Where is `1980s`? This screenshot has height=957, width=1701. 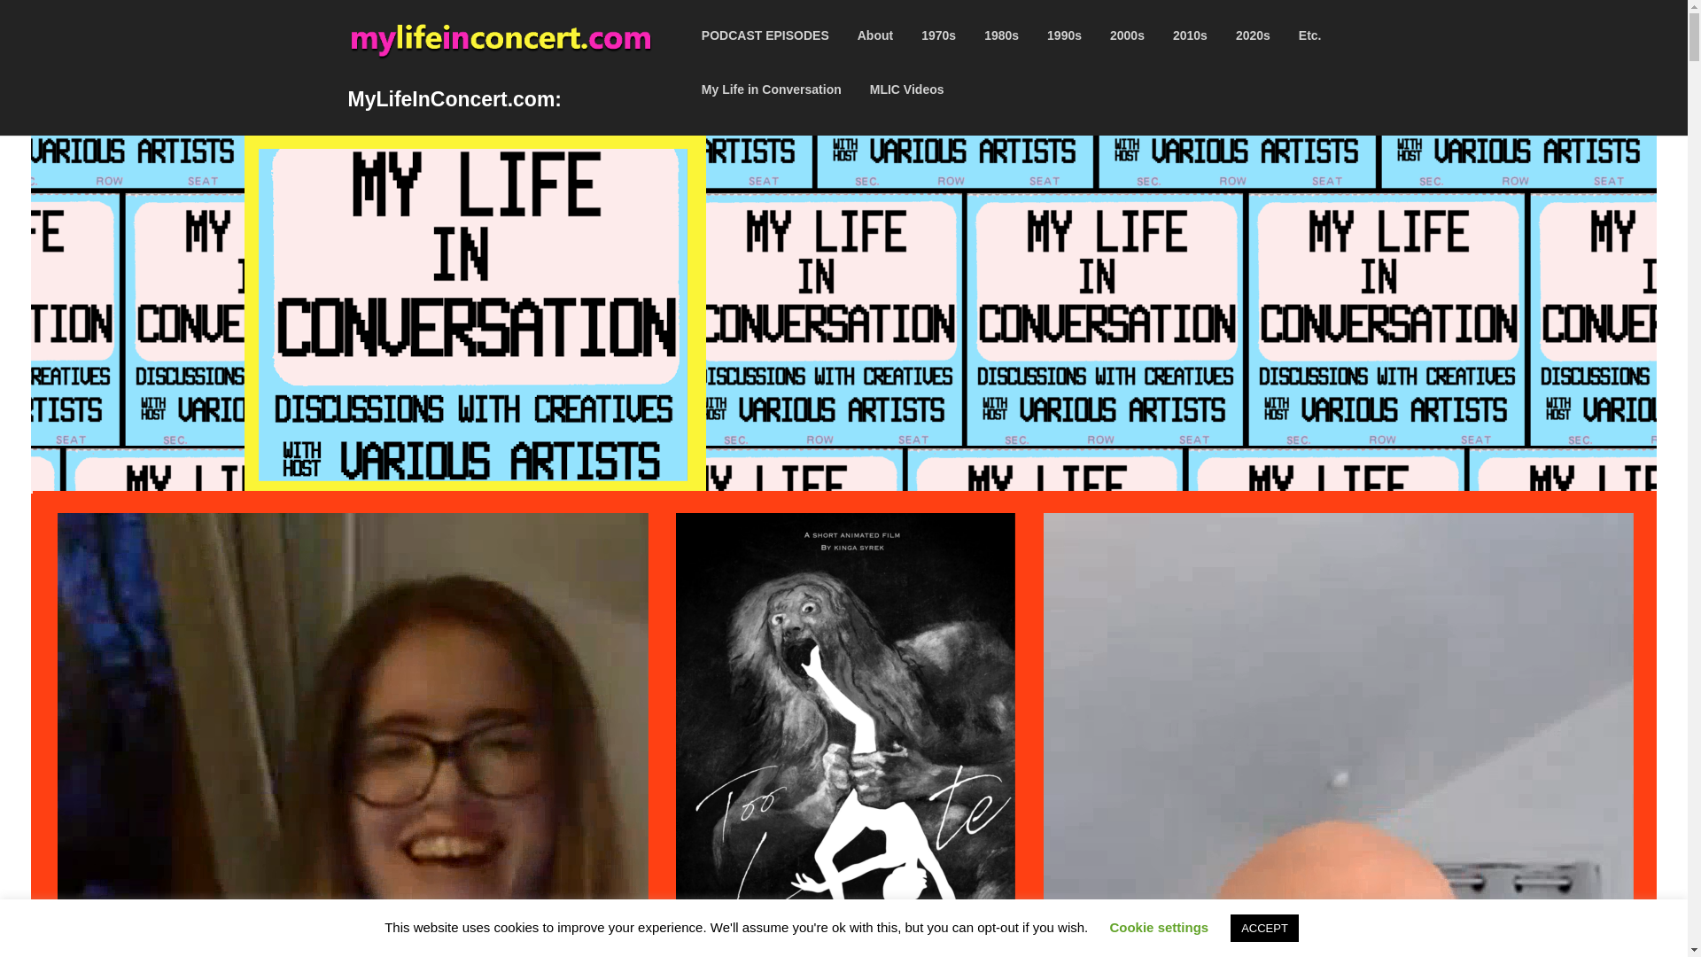
1980s is located at coordinates (1001, 35).